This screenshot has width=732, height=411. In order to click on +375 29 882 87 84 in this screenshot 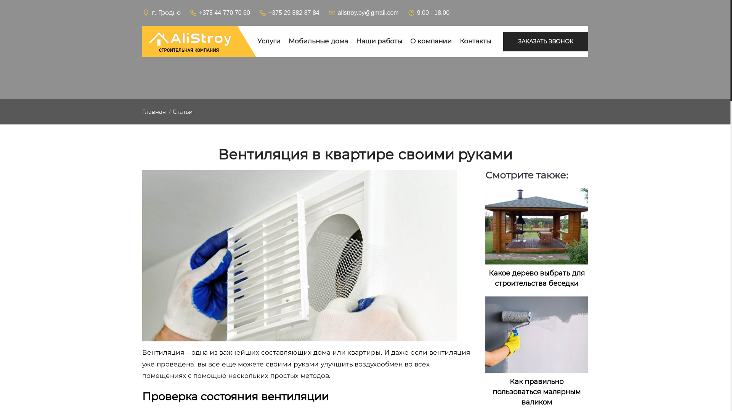, I will do `click(289, 13)`.